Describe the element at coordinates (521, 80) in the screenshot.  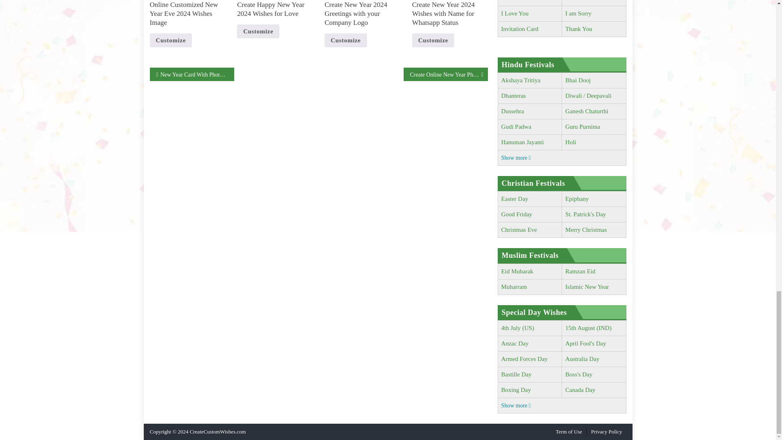
I see `Akshaya Tritiya` at that location.